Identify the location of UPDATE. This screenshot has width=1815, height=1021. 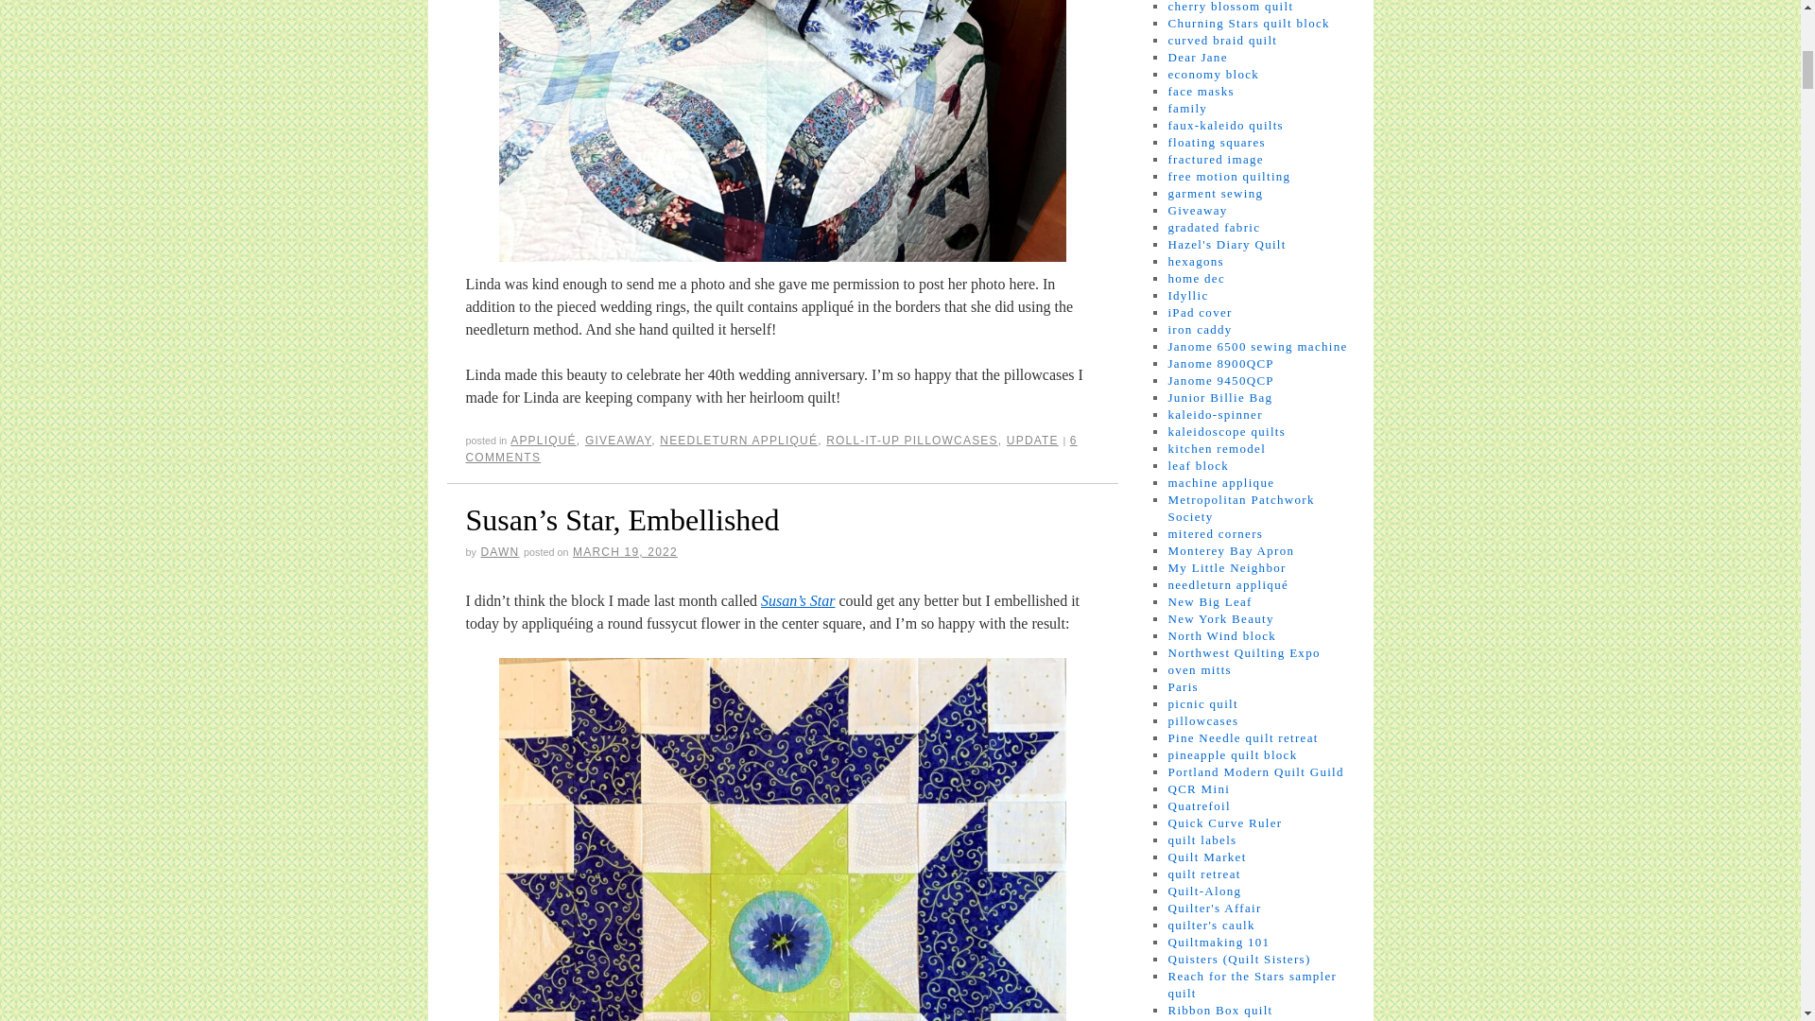
(1032, 441).